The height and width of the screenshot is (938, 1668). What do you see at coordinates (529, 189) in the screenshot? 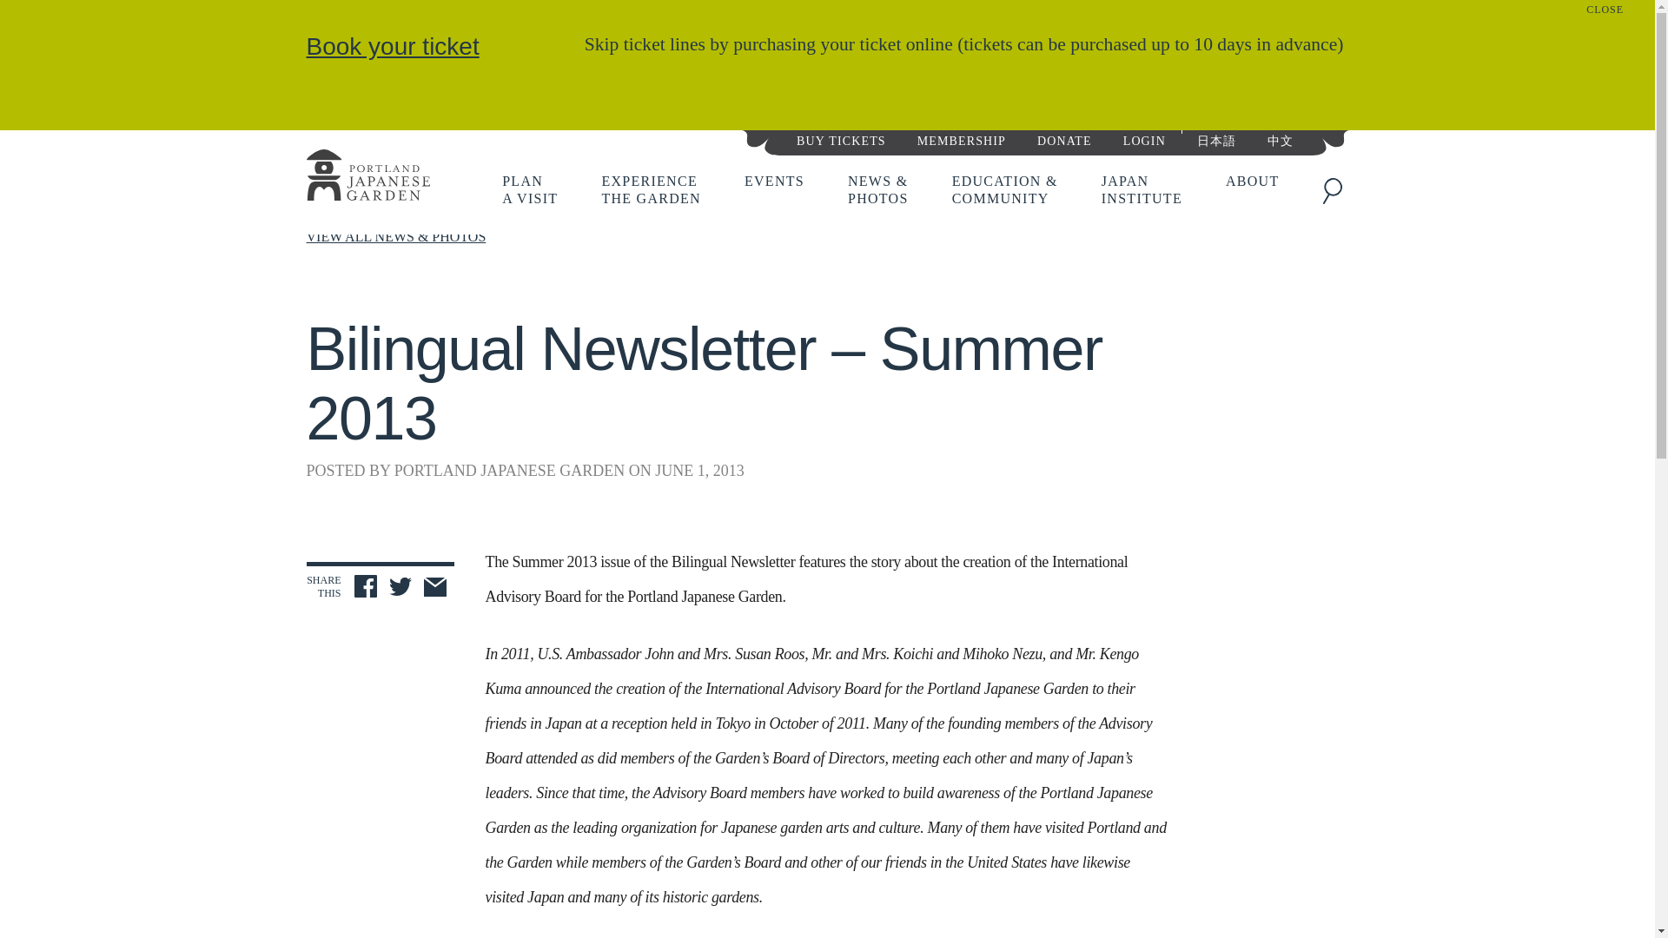
I see `Portland Japanese Garden` at bounding box center [529, 189].